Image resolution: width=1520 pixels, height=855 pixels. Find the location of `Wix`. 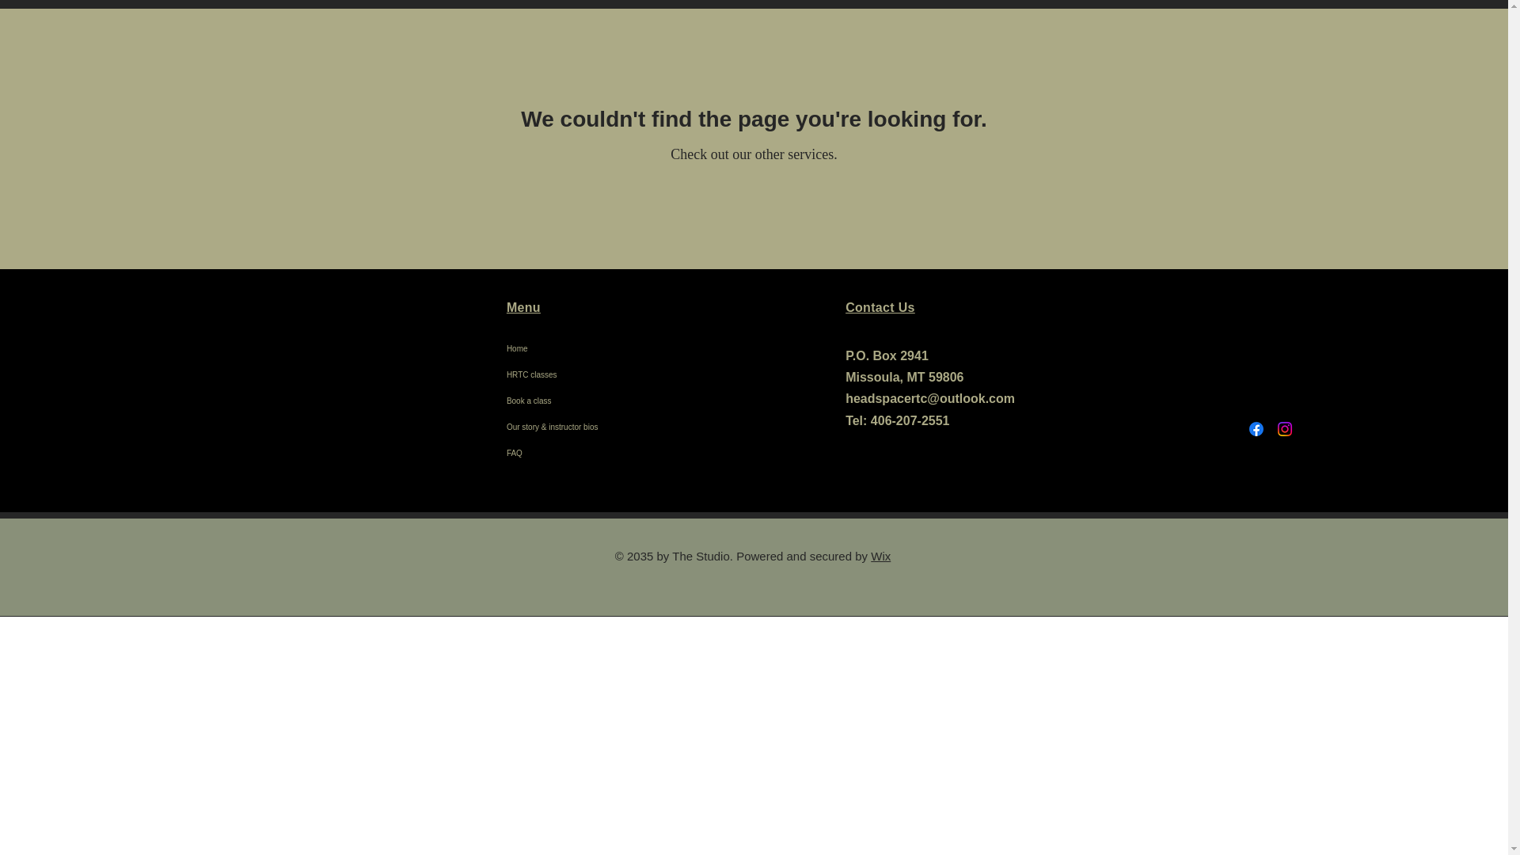

Wix is located at coordinates (880, 556).